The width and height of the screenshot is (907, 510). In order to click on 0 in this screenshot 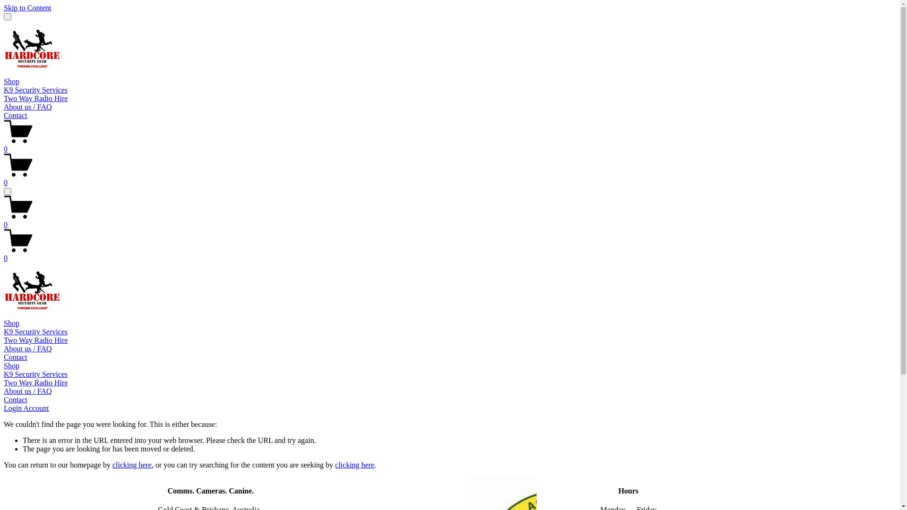, I will do `click(450, 254)`.